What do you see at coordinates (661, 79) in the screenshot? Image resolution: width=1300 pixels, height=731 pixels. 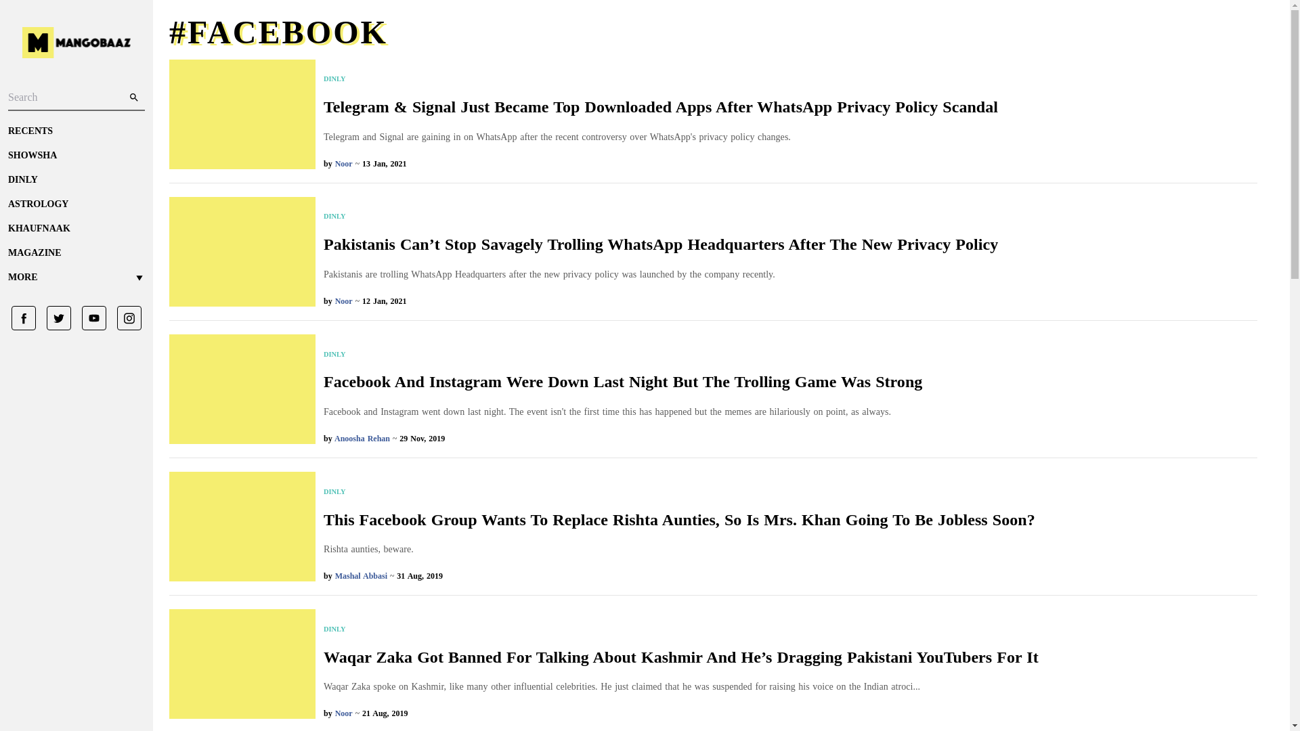 I see `DINLY` at bounding box center [661, 79].